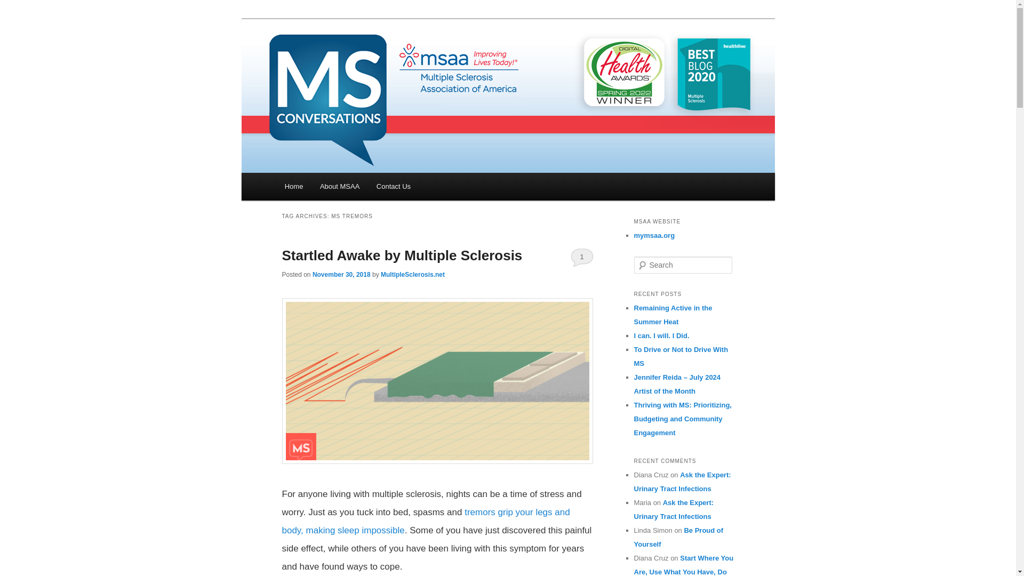 This screenshot has height=576, width=1024. I want to click on View all posts by MultipleSclerosis.net, so click(413, 274).